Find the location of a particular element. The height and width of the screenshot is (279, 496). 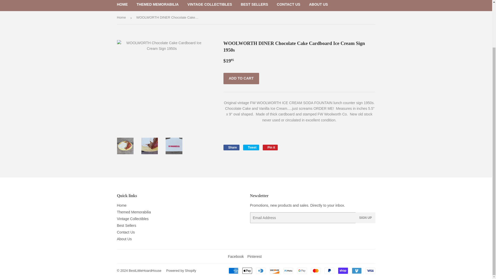

Diners Club is located at coordinates (260, 270).